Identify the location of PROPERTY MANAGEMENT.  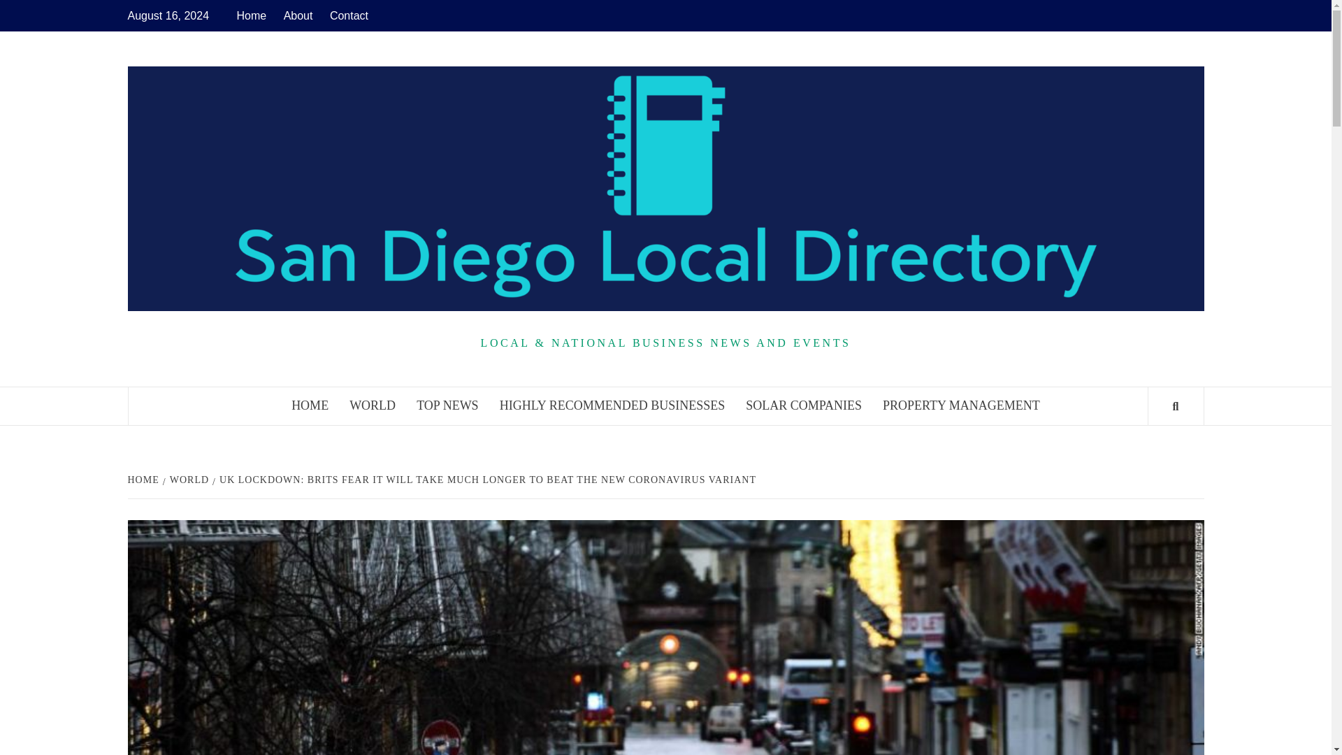
(962, 405).